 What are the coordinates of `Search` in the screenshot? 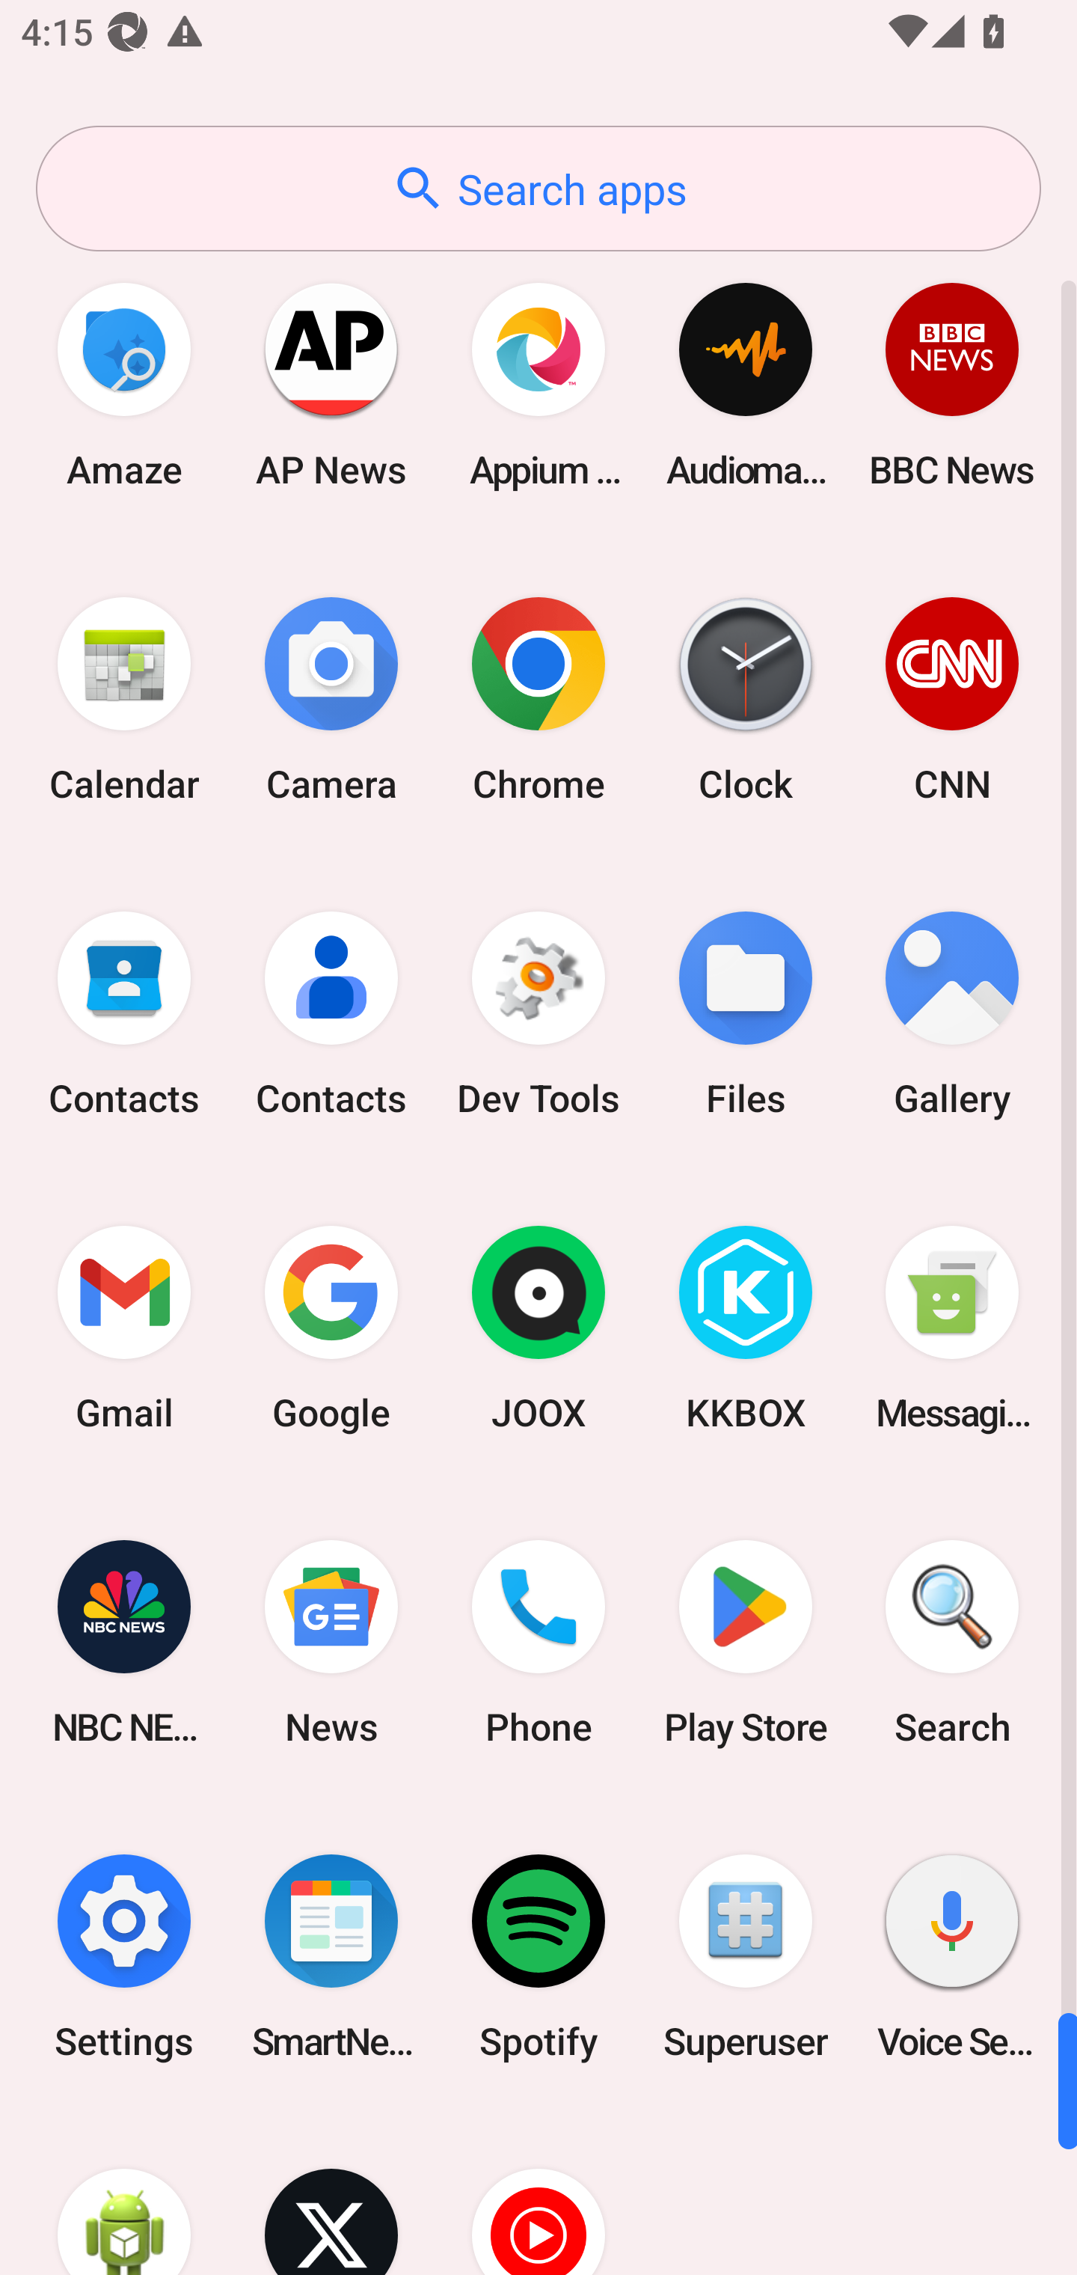 It's located at (952, 1642).